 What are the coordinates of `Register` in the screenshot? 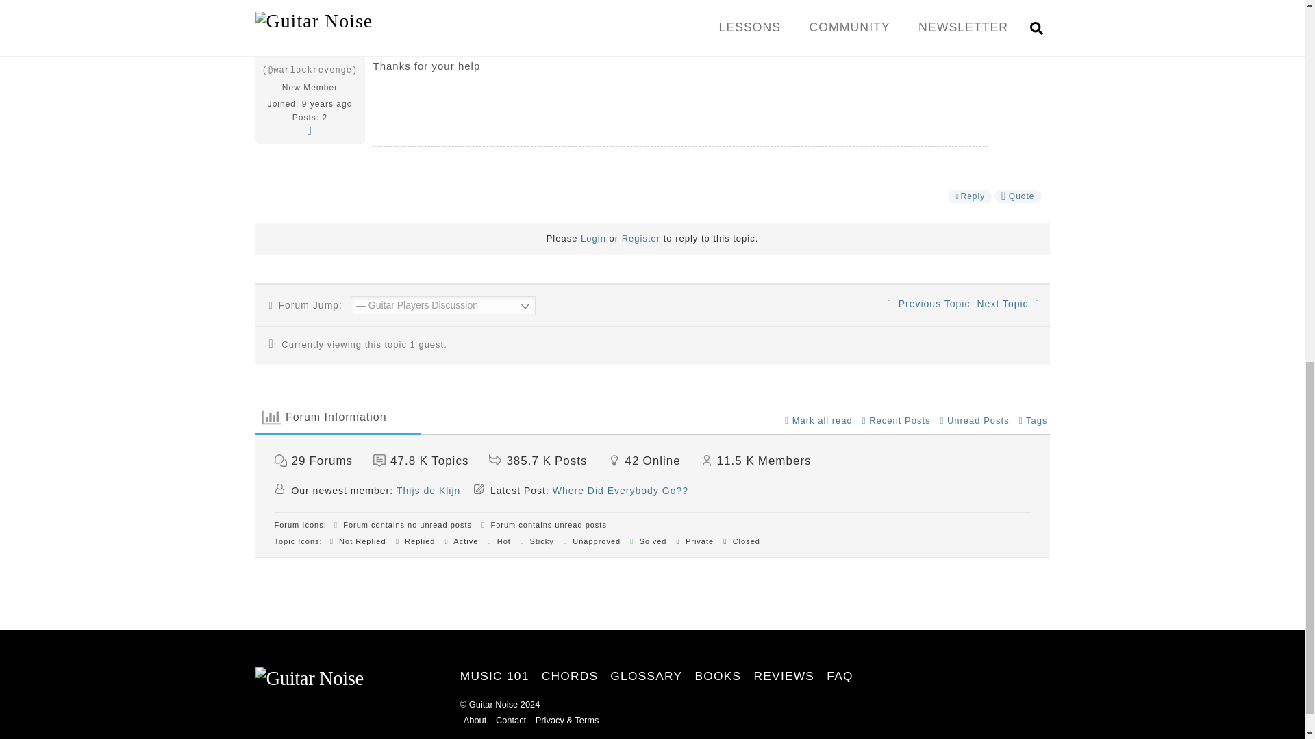 It's located at (641, 238).